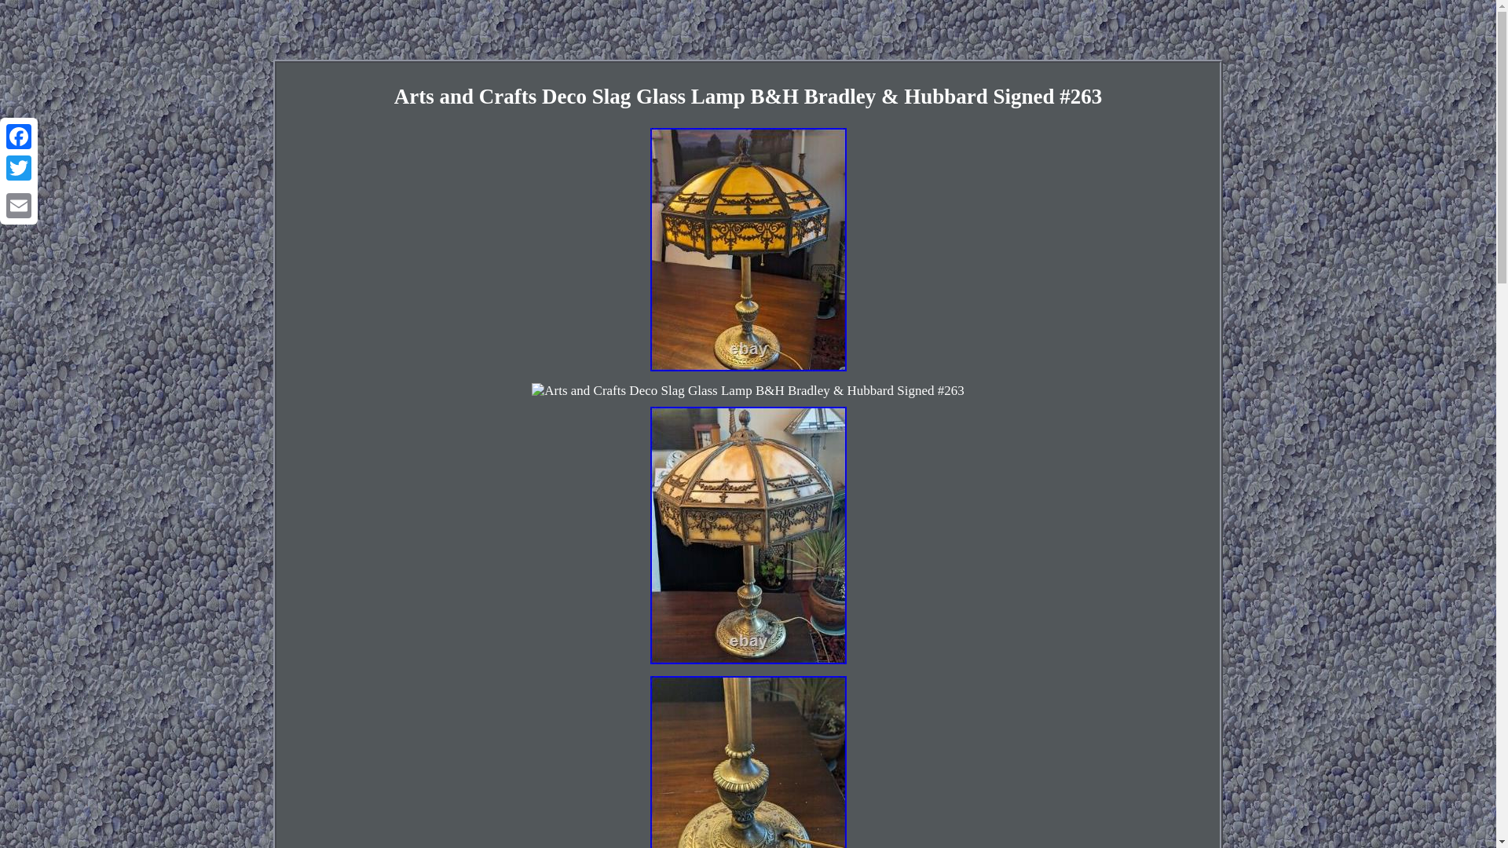 The height and width of the screenshot is (848, 1508). I want to click on Email, so click(19, 205).